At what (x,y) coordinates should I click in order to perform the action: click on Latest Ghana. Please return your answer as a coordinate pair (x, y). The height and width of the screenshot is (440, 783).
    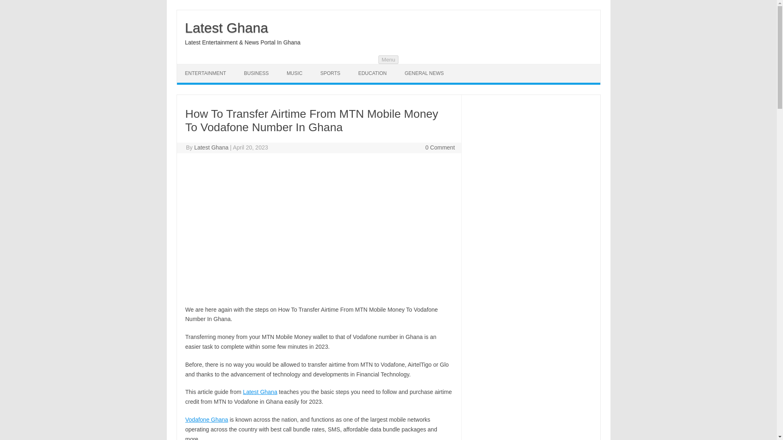
    Looking at the image, I should click on (227, 28).